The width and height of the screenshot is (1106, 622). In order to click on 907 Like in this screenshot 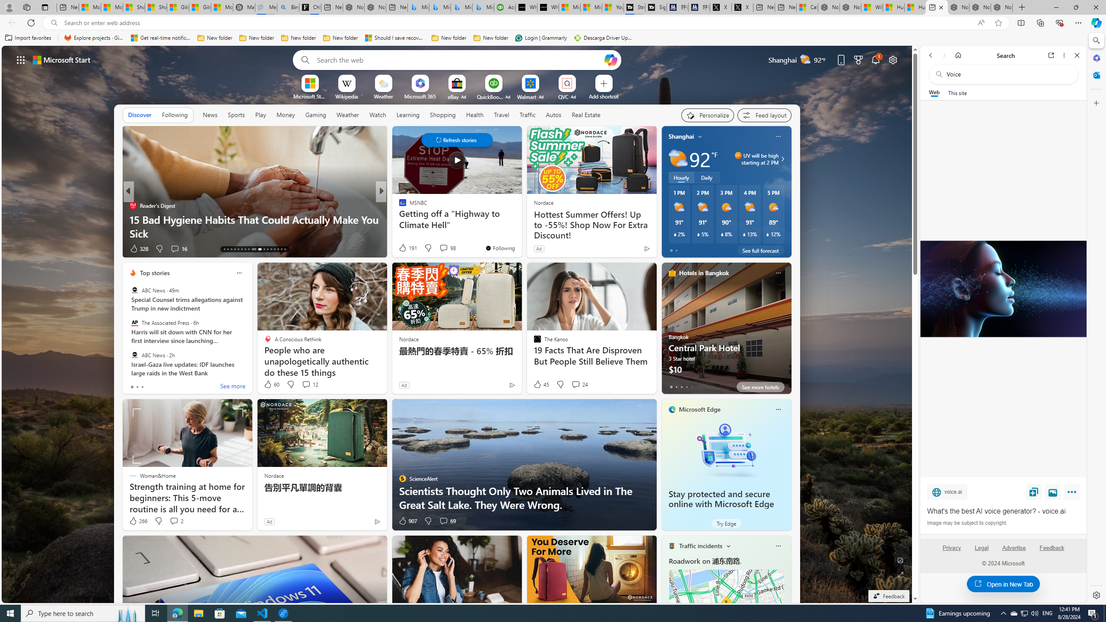, I will do `click(407, 521)`.